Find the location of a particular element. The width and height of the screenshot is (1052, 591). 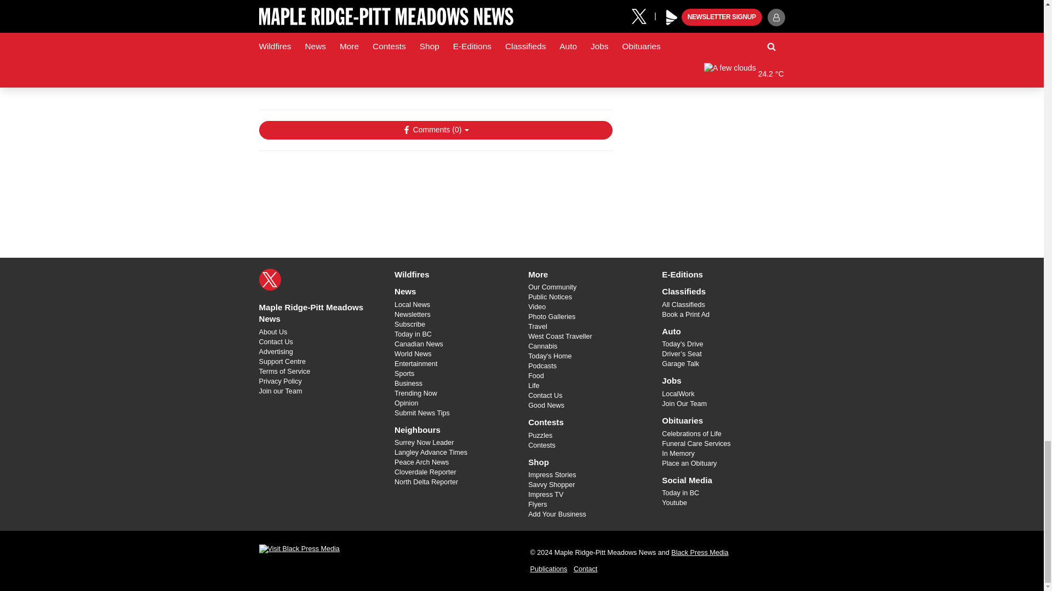

X is located at coordinates (270, 280).